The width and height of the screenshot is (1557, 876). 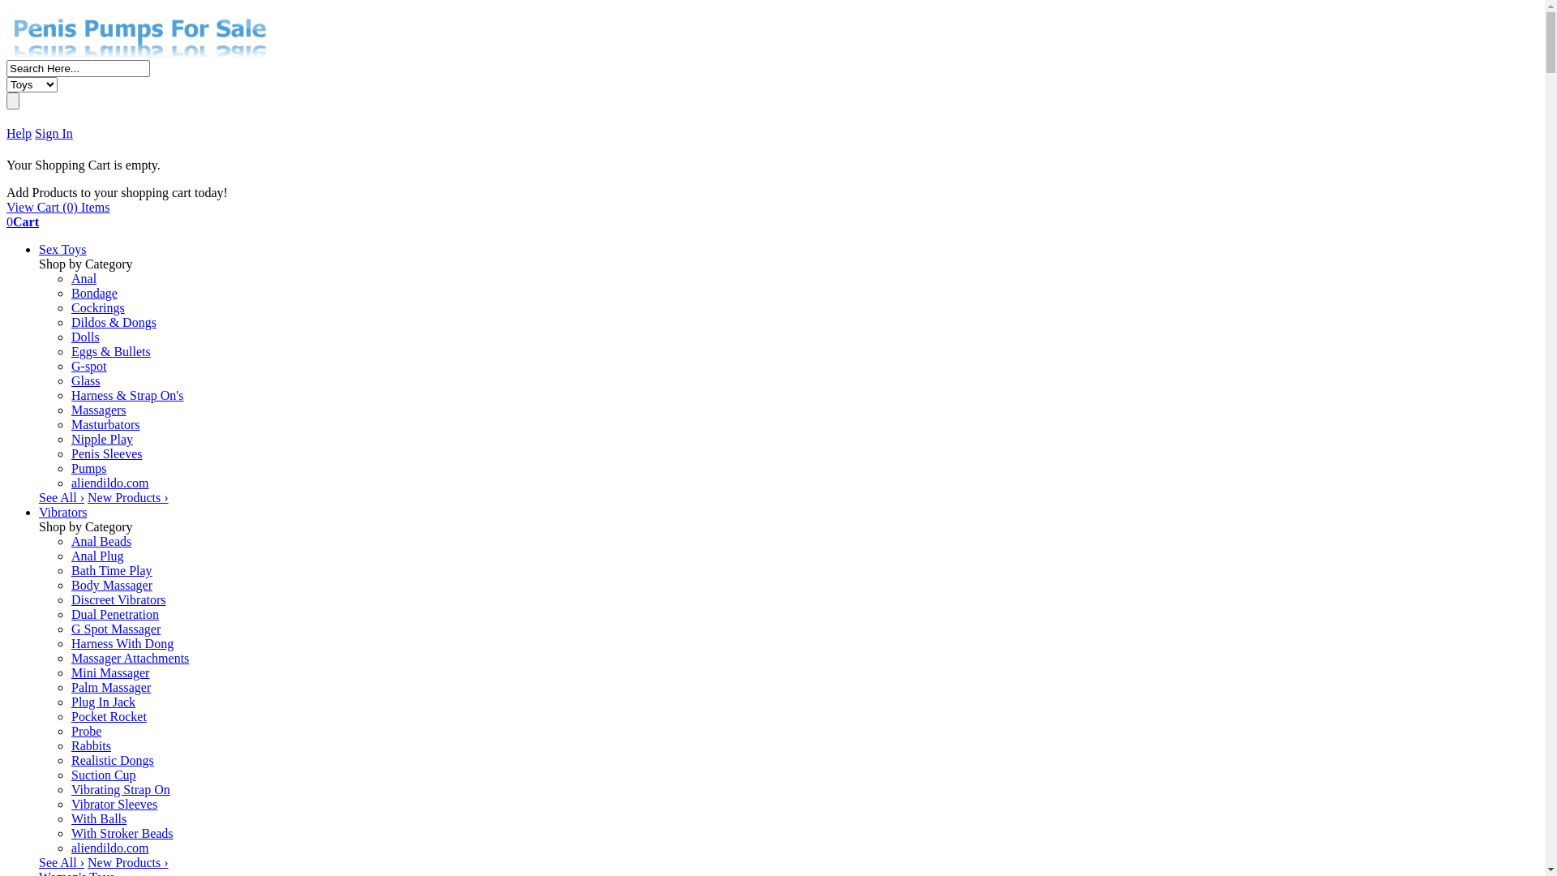 What do you see at coordinates (84, 279) in the screenshot?
I see `Anal` at bounding box center [84, 279].